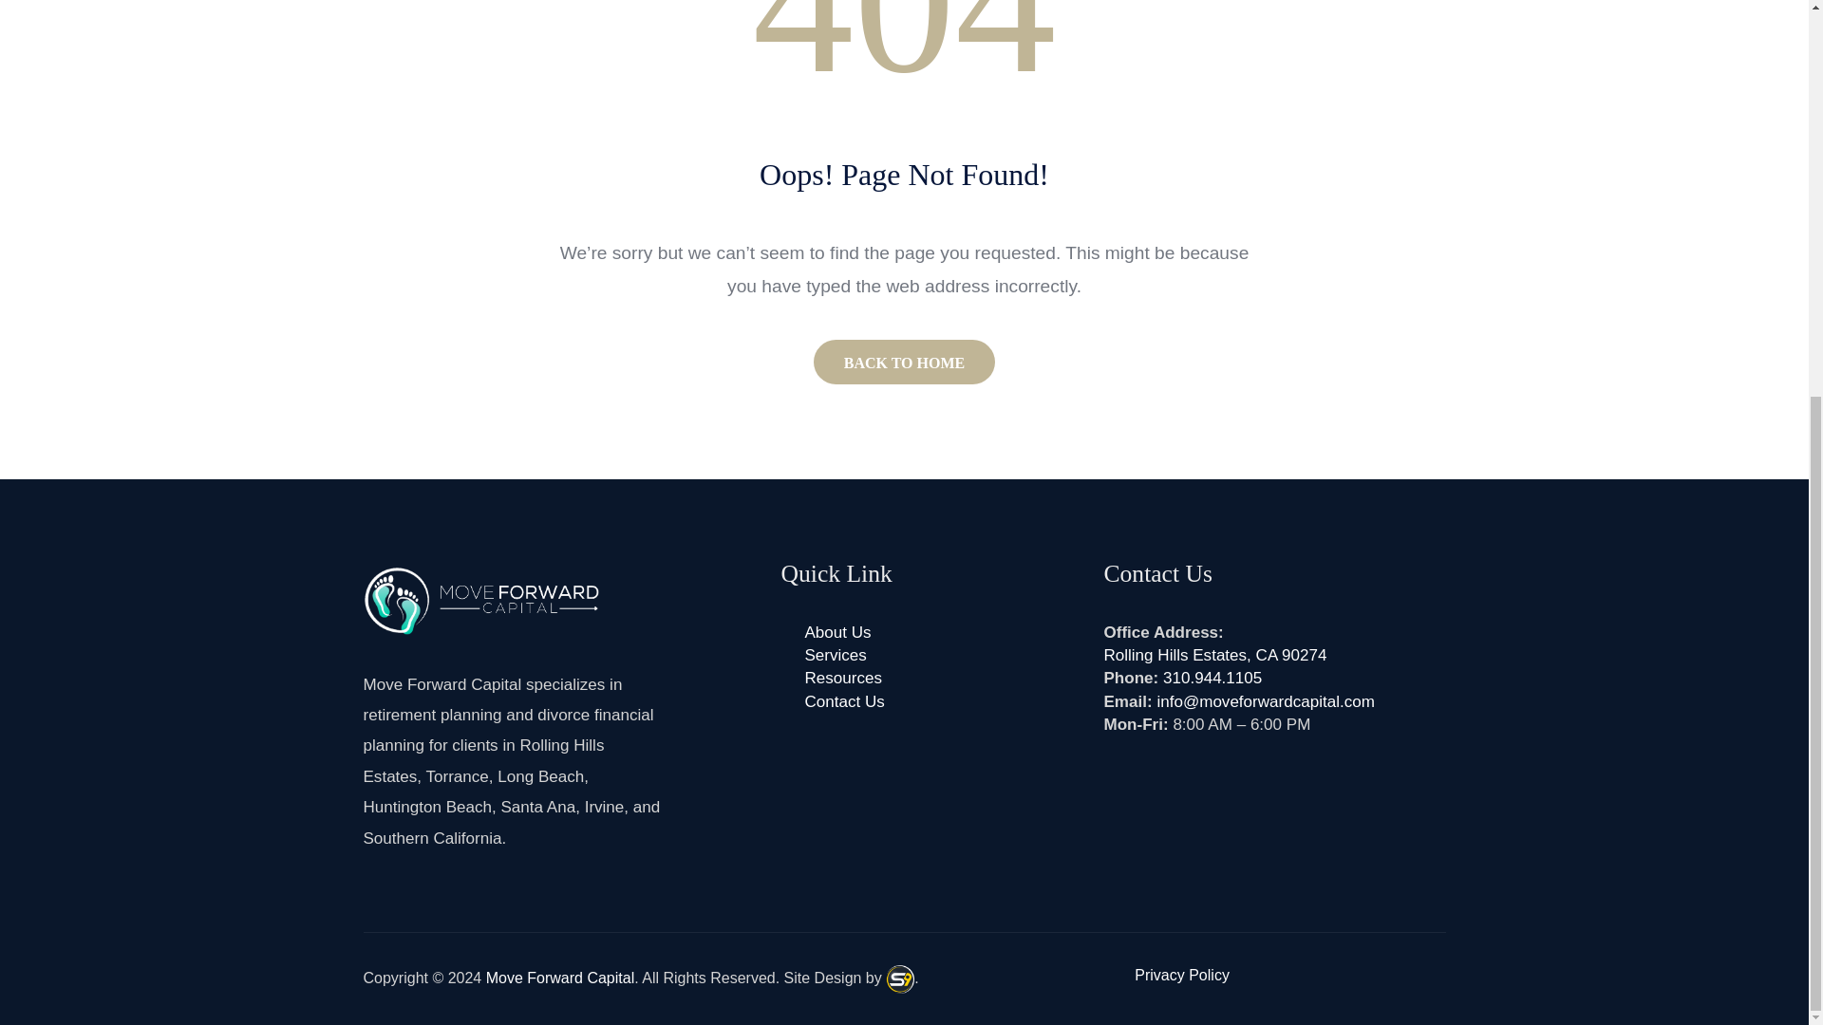 The image size is (1823, 1025). What do you see at coordinates (904, 362) in the screenshot?
I see `BACK TO HOME` at bounding box center [904, 362].